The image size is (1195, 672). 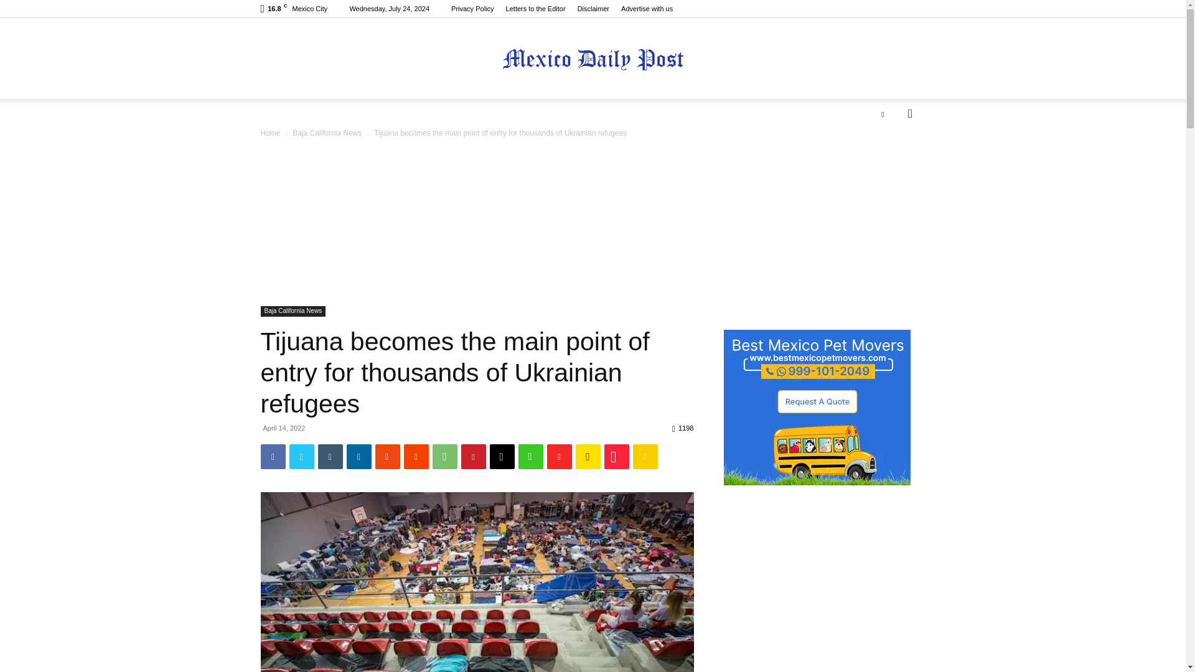 I want to click on Baja California News, so click(x=327, y=133).